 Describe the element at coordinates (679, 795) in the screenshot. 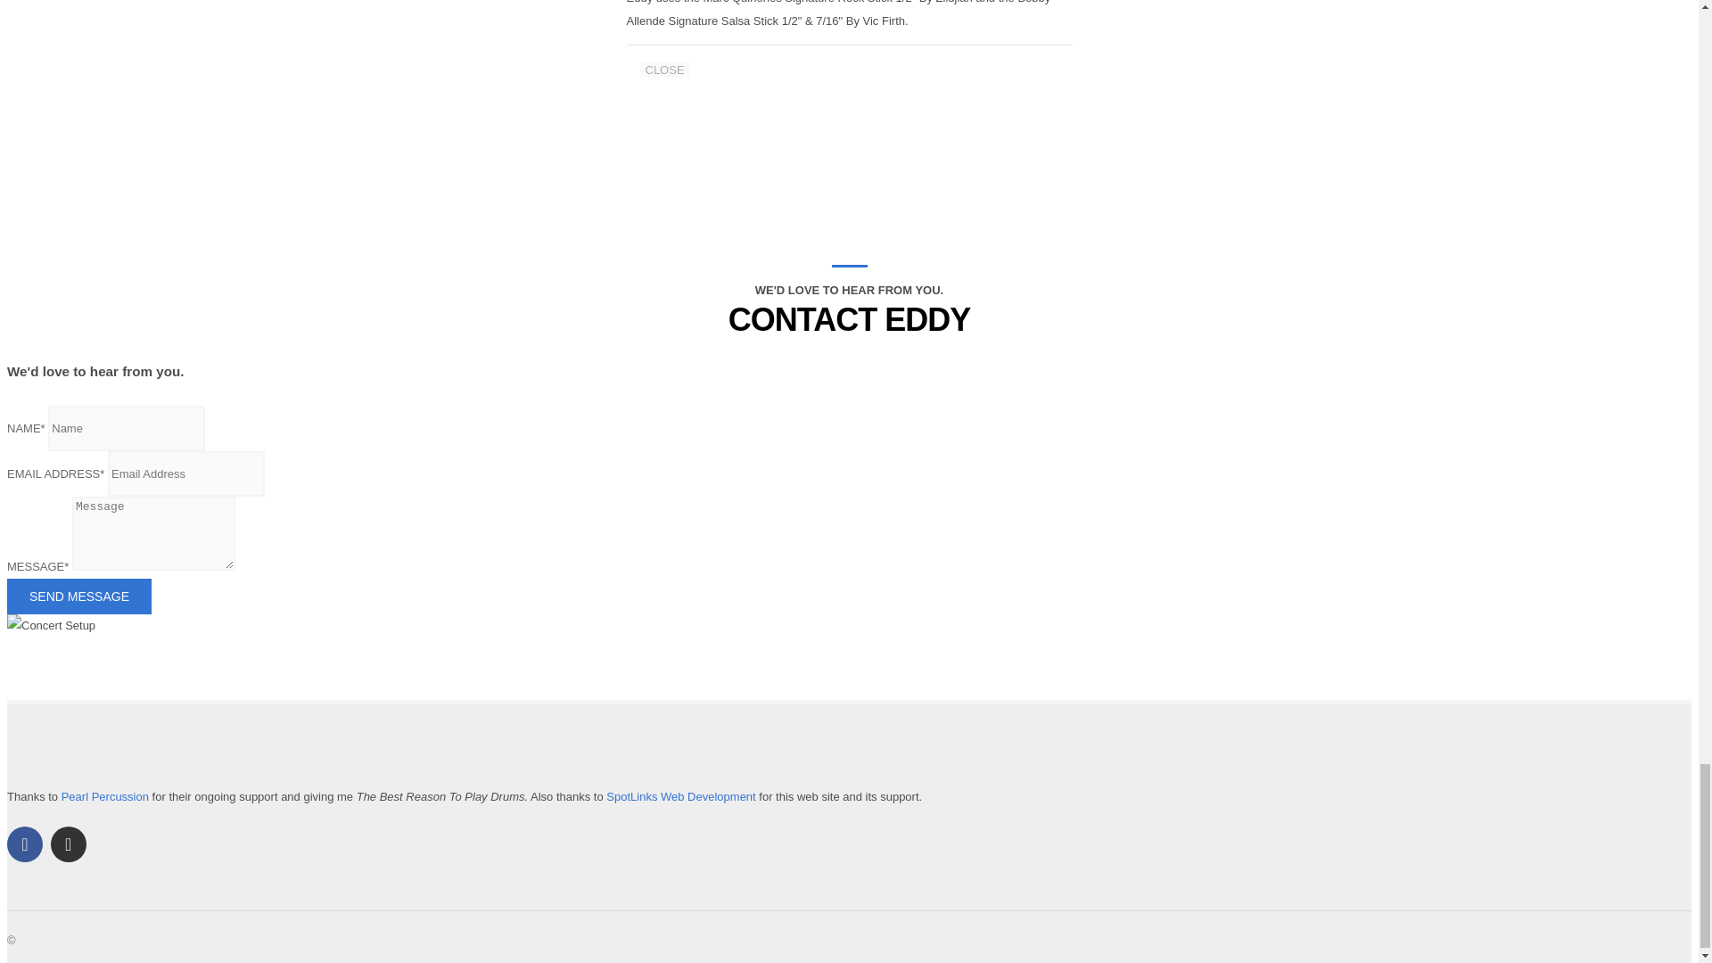

I see `SpotLinks Web Development` at that location.